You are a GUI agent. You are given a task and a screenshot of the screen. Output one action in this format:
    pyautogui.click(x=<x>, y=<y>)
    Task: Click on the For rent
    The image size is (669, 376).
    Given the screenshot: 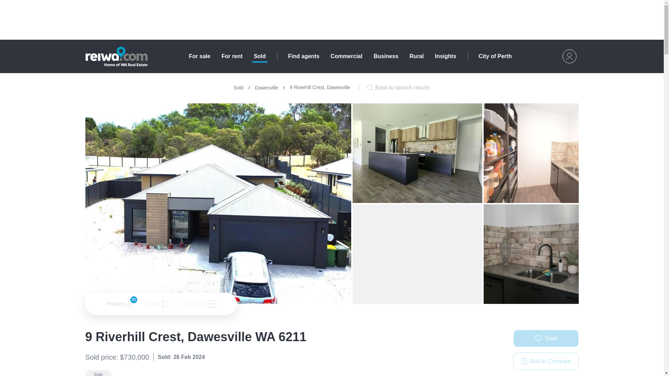 What is the action you would take?
    pyautogui.click(x=385, y=56)
    